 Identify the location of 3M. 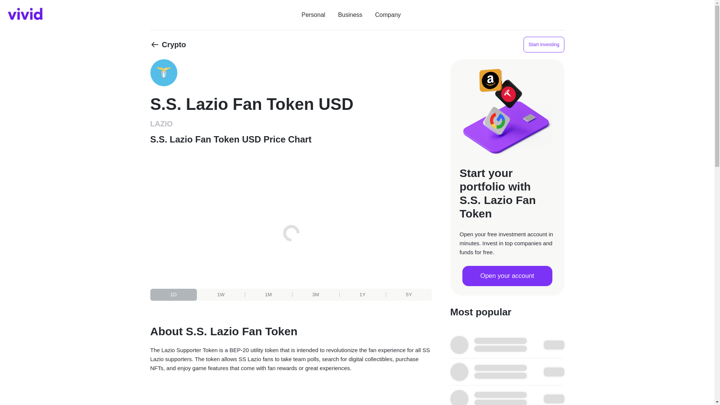
(316, 295).